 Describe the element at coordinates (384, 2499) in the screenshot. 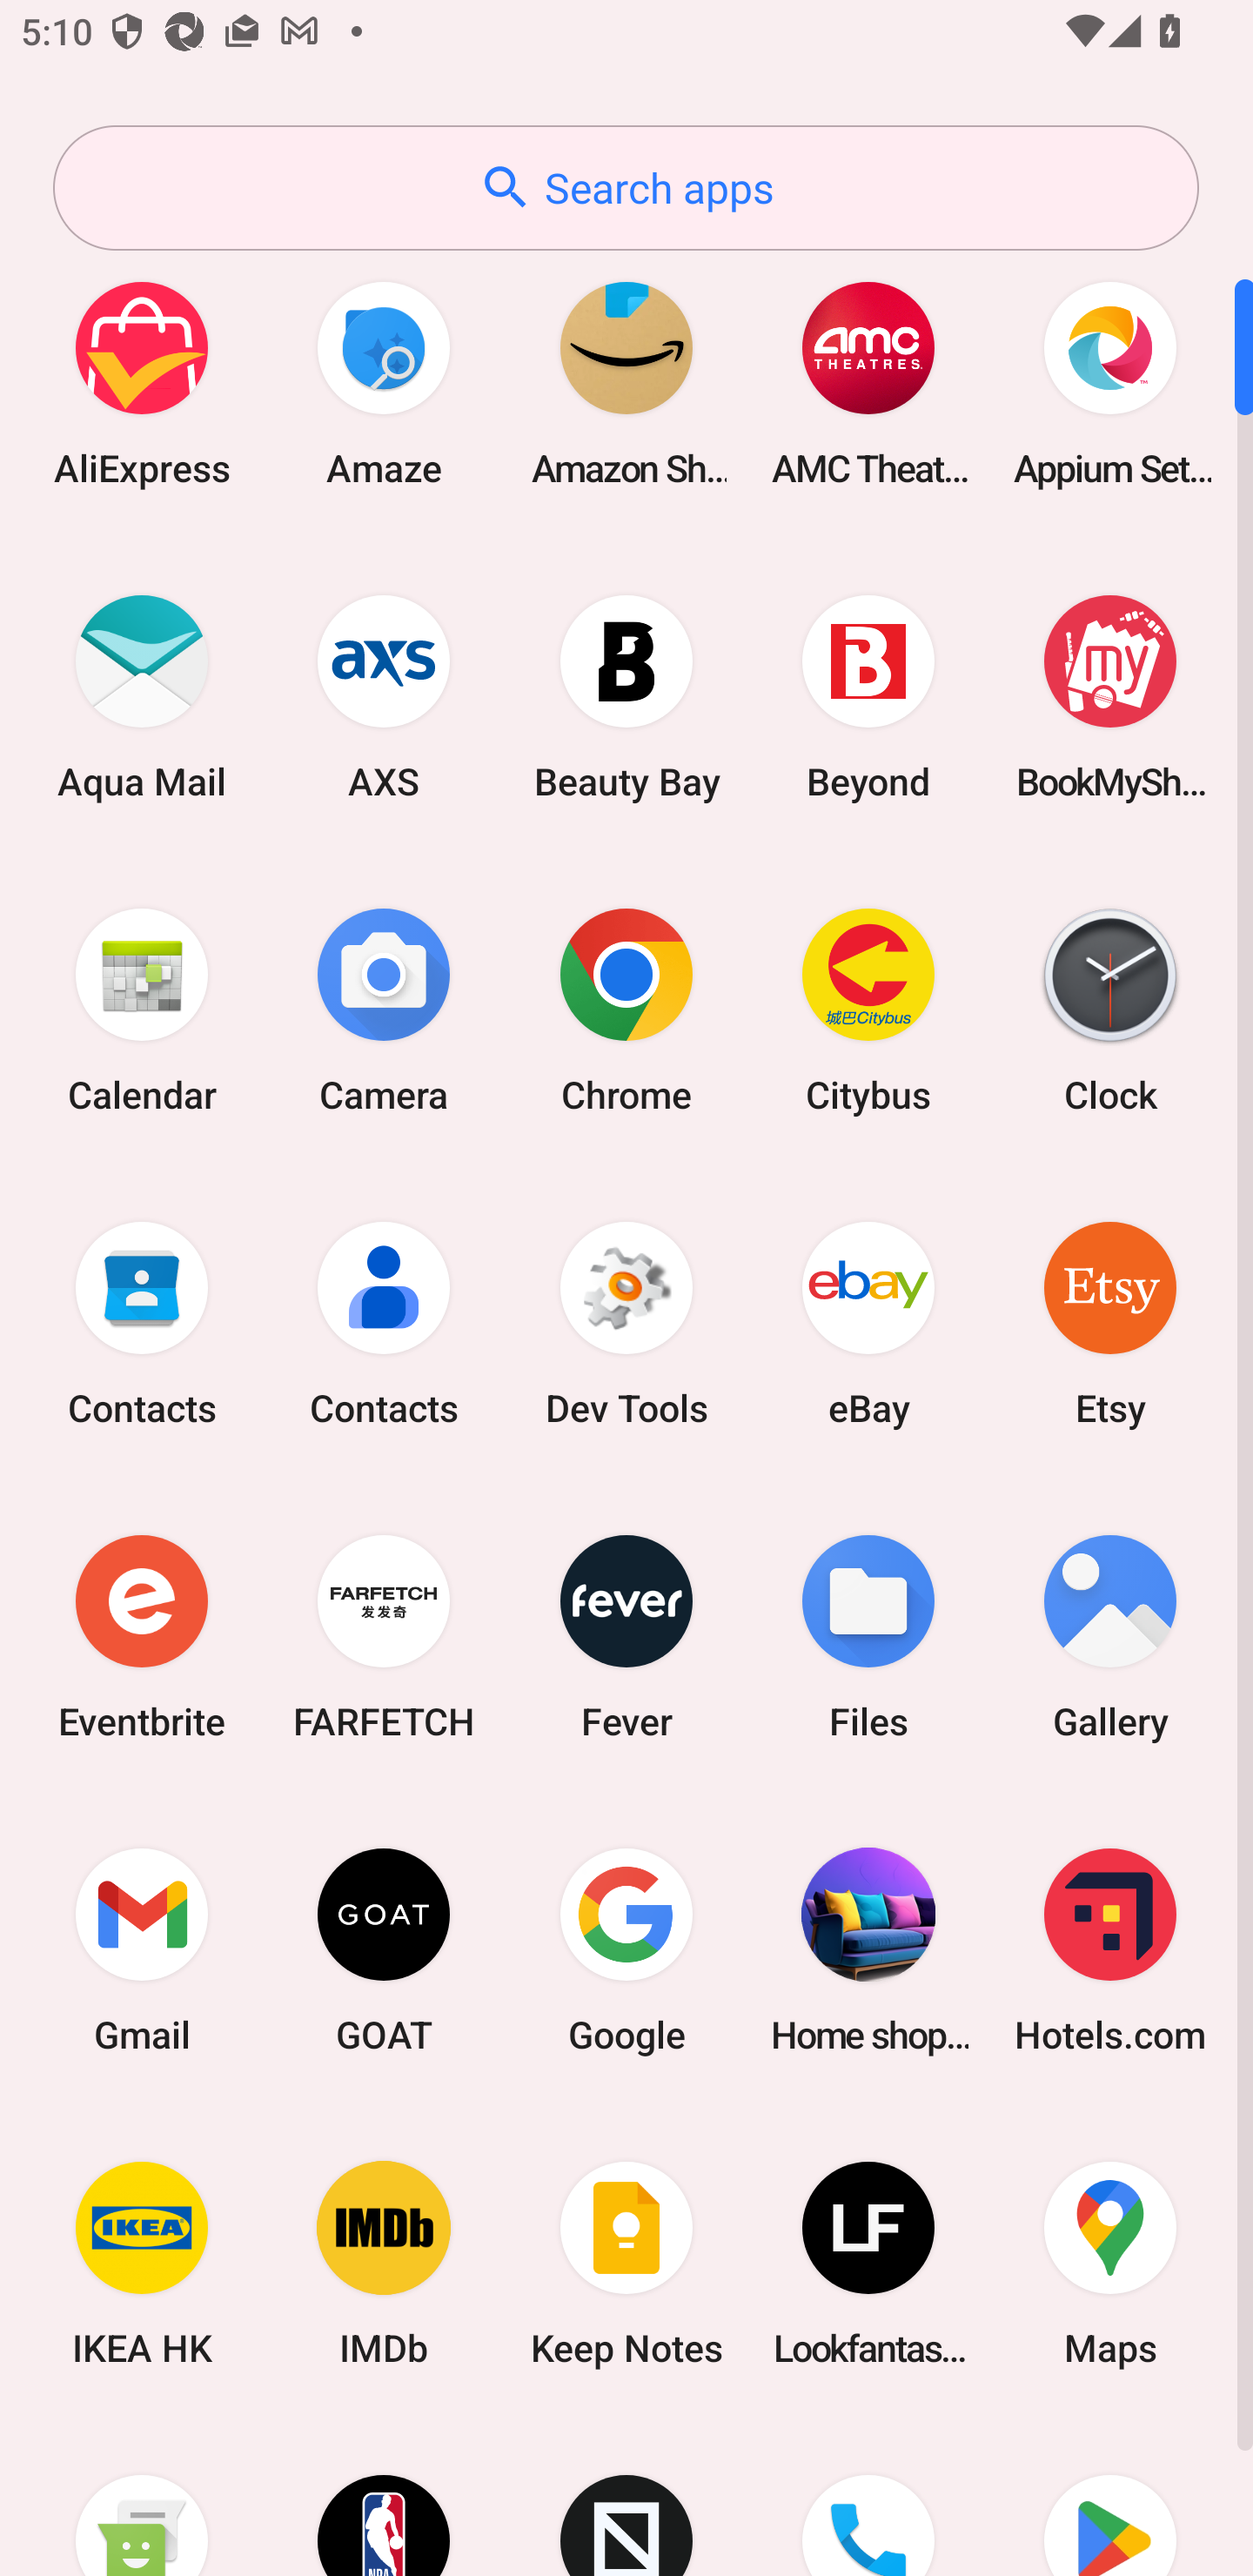

I see `NBA` at that location.